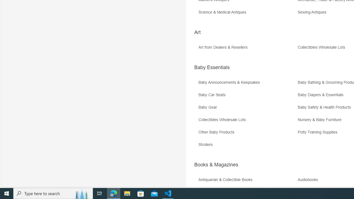  Describe the element at coordinates (231, 82) in the screenshot. I see `Baby Announcements & Keepsakes` at that location.